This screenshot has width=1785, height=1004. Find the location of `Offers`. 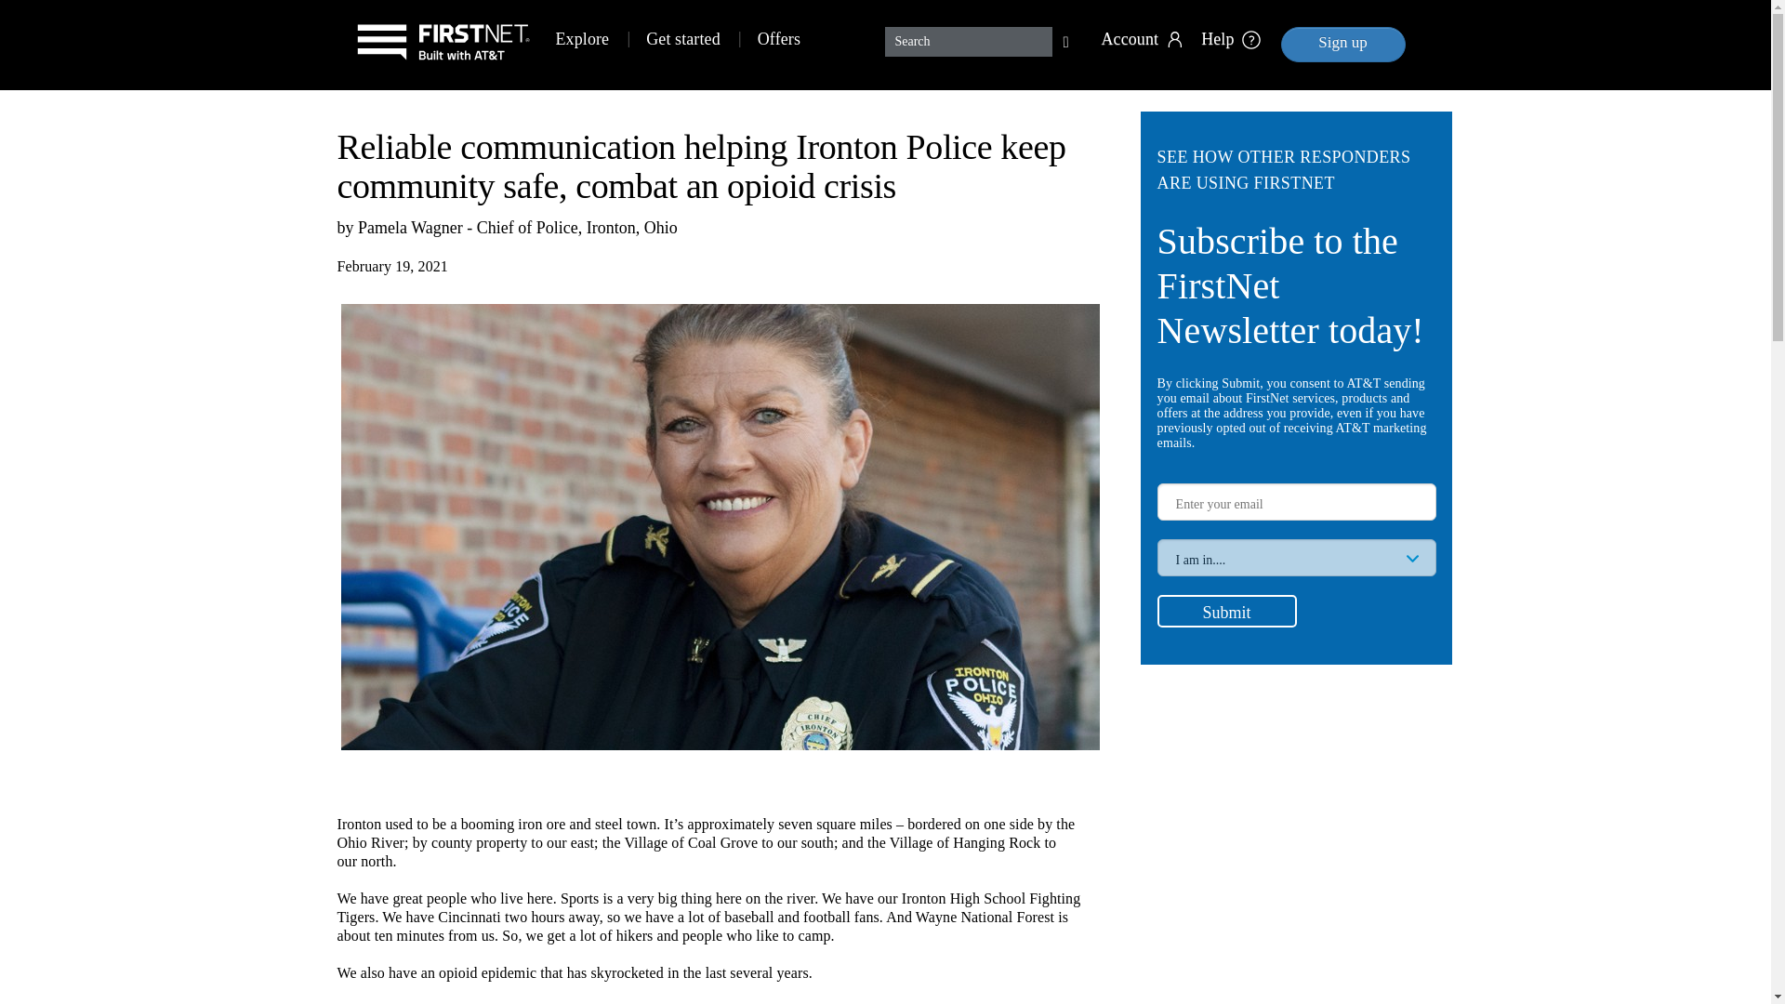

Offers is located at coordinates (779, 39).